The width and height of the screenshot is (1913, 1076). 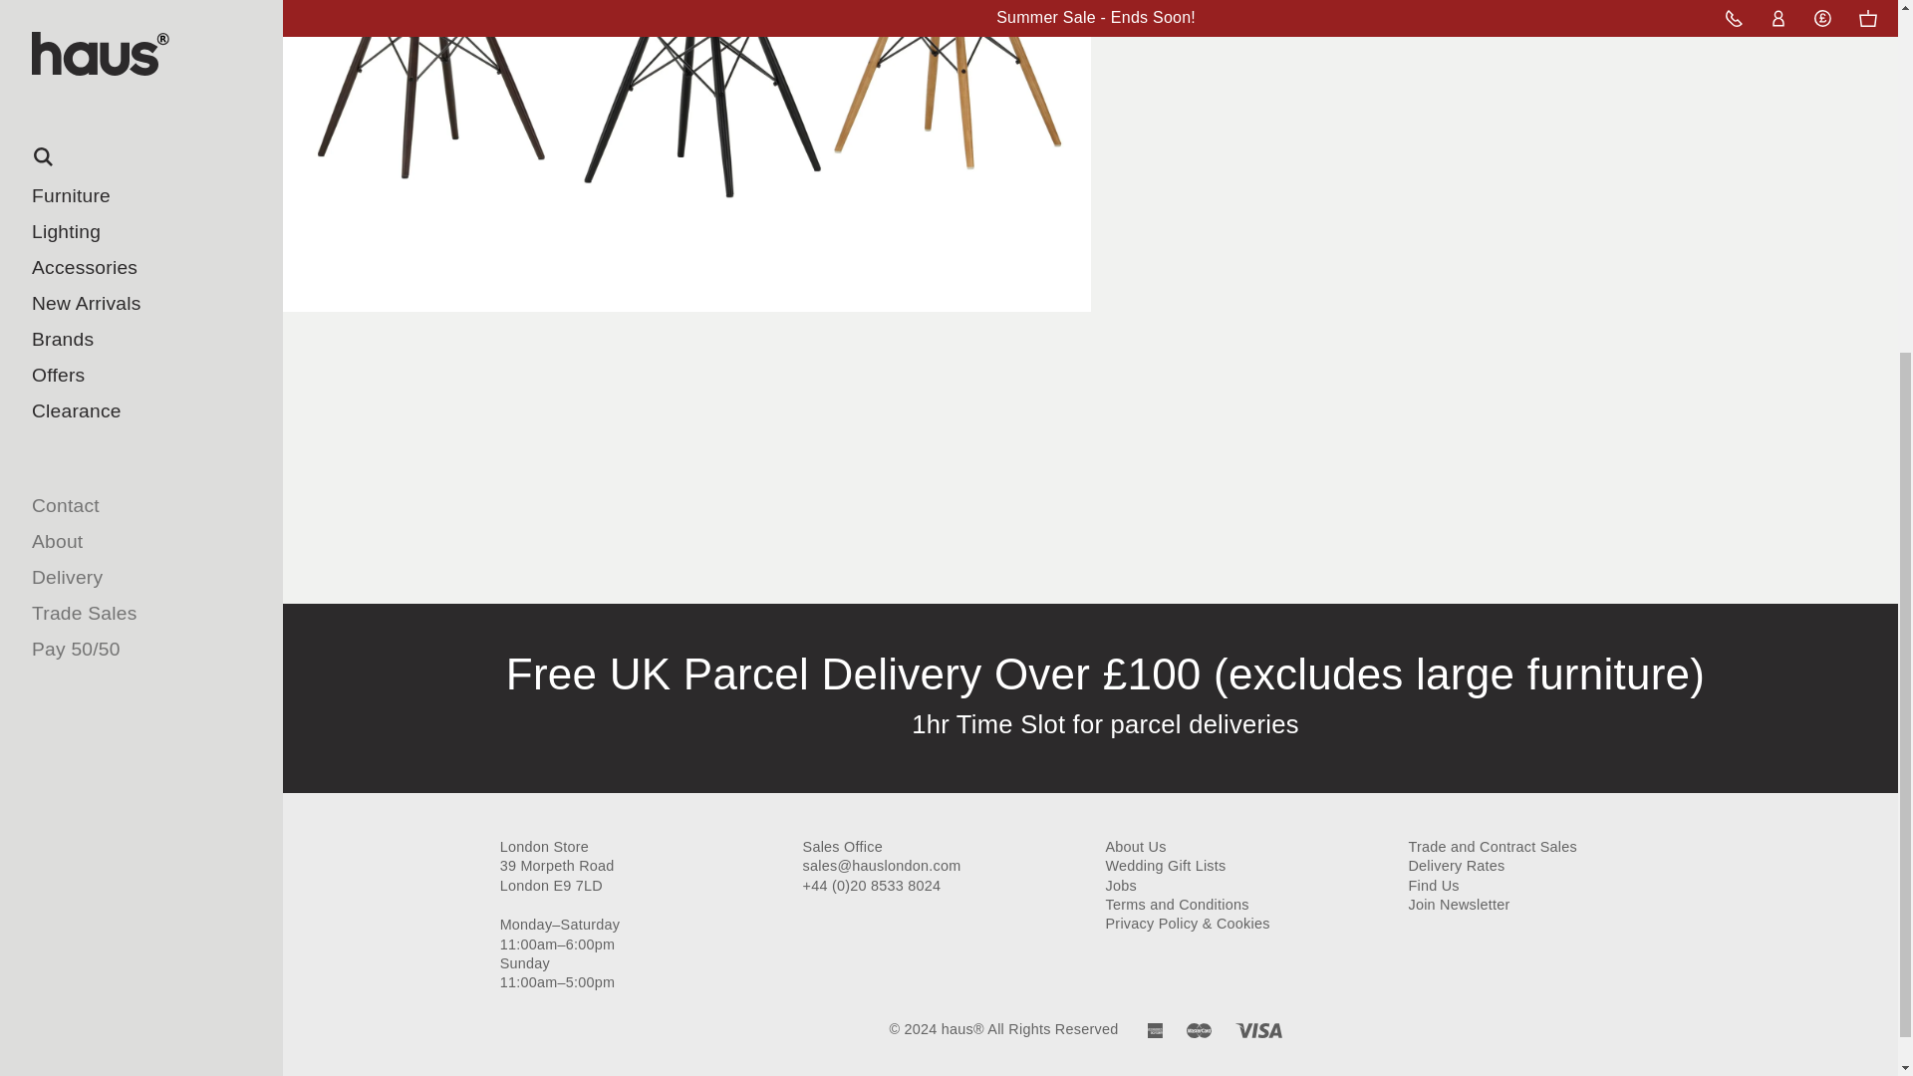 What do you see at coordinates (100, 97) in the screenshot?
I see `Outdoor` at bounding box center [100, 97].